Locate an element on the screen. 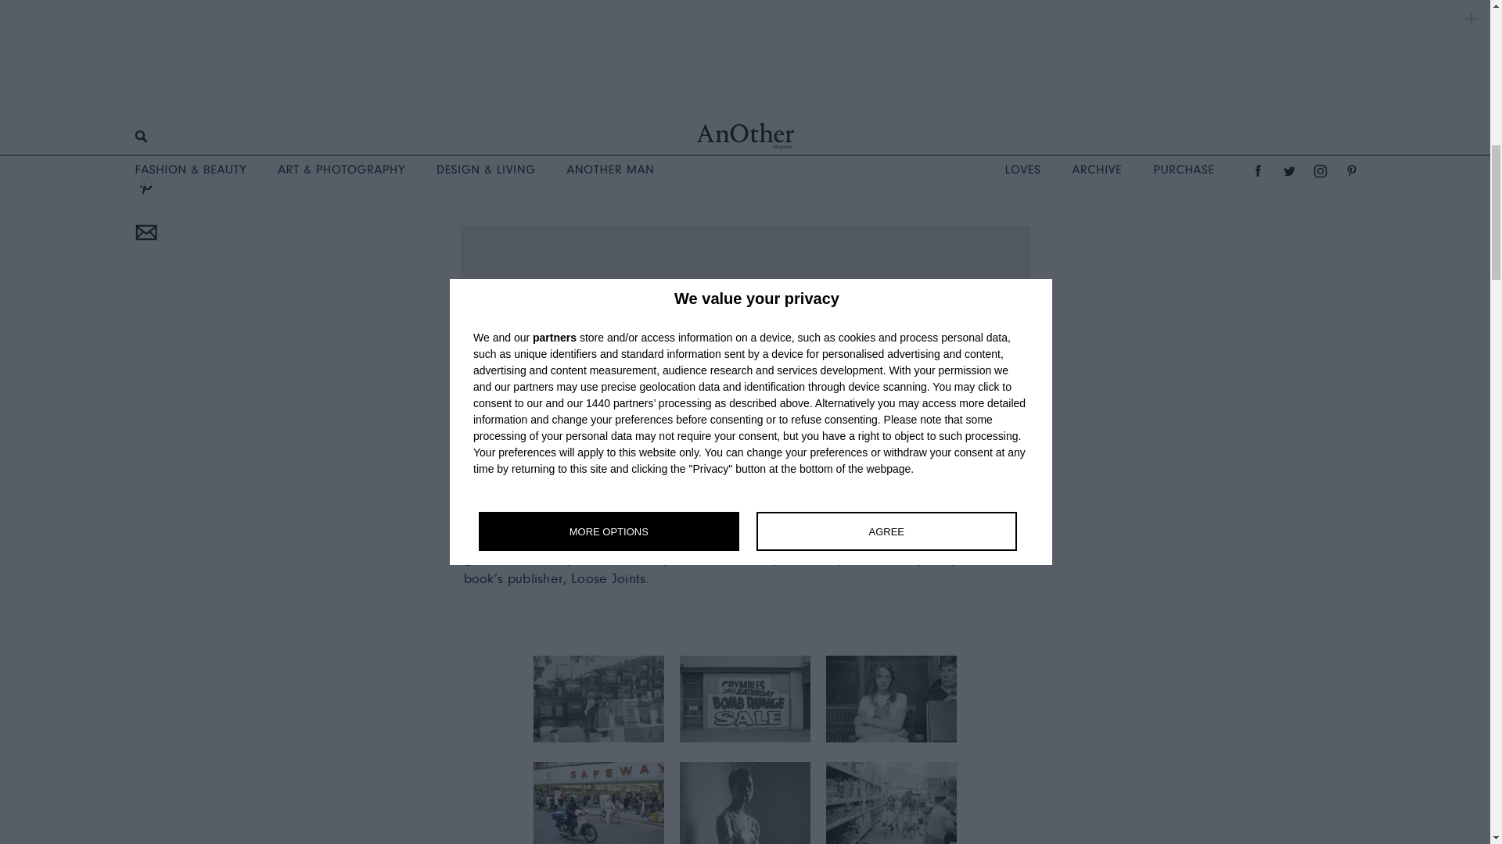 This screenshot has width=1502, height=844. 17 May 2022 is located at coordinates (745, 69).